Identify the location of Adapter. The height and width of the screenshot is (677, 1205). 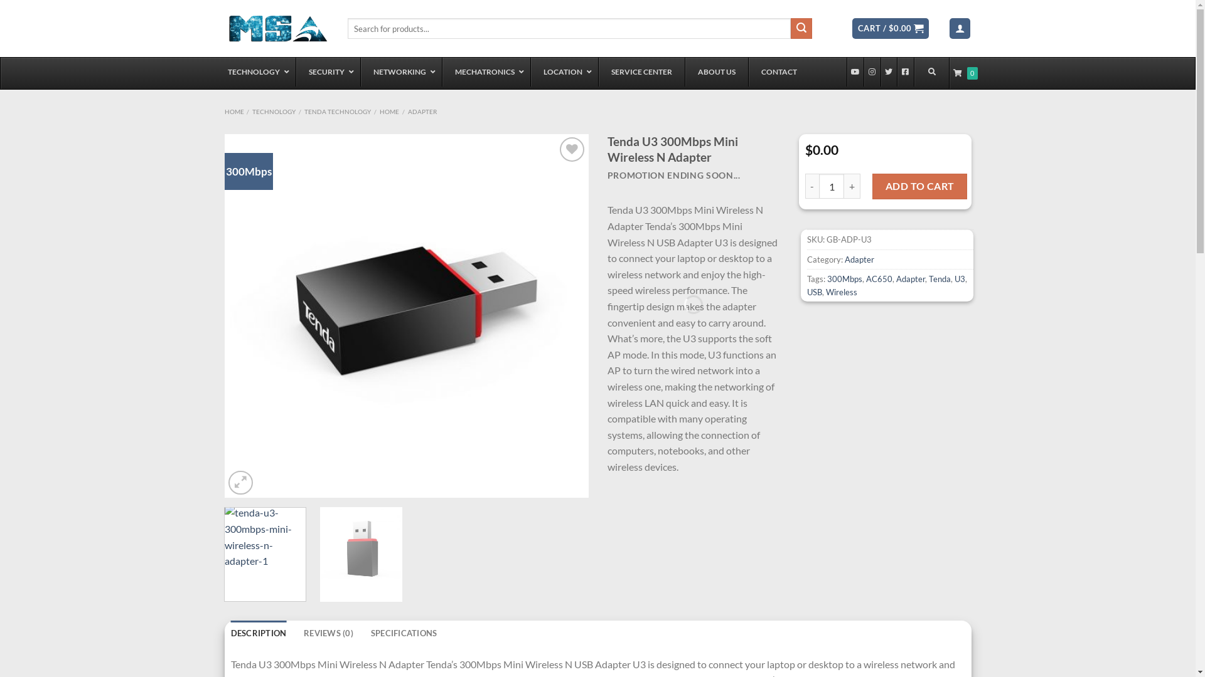
(911, 279).